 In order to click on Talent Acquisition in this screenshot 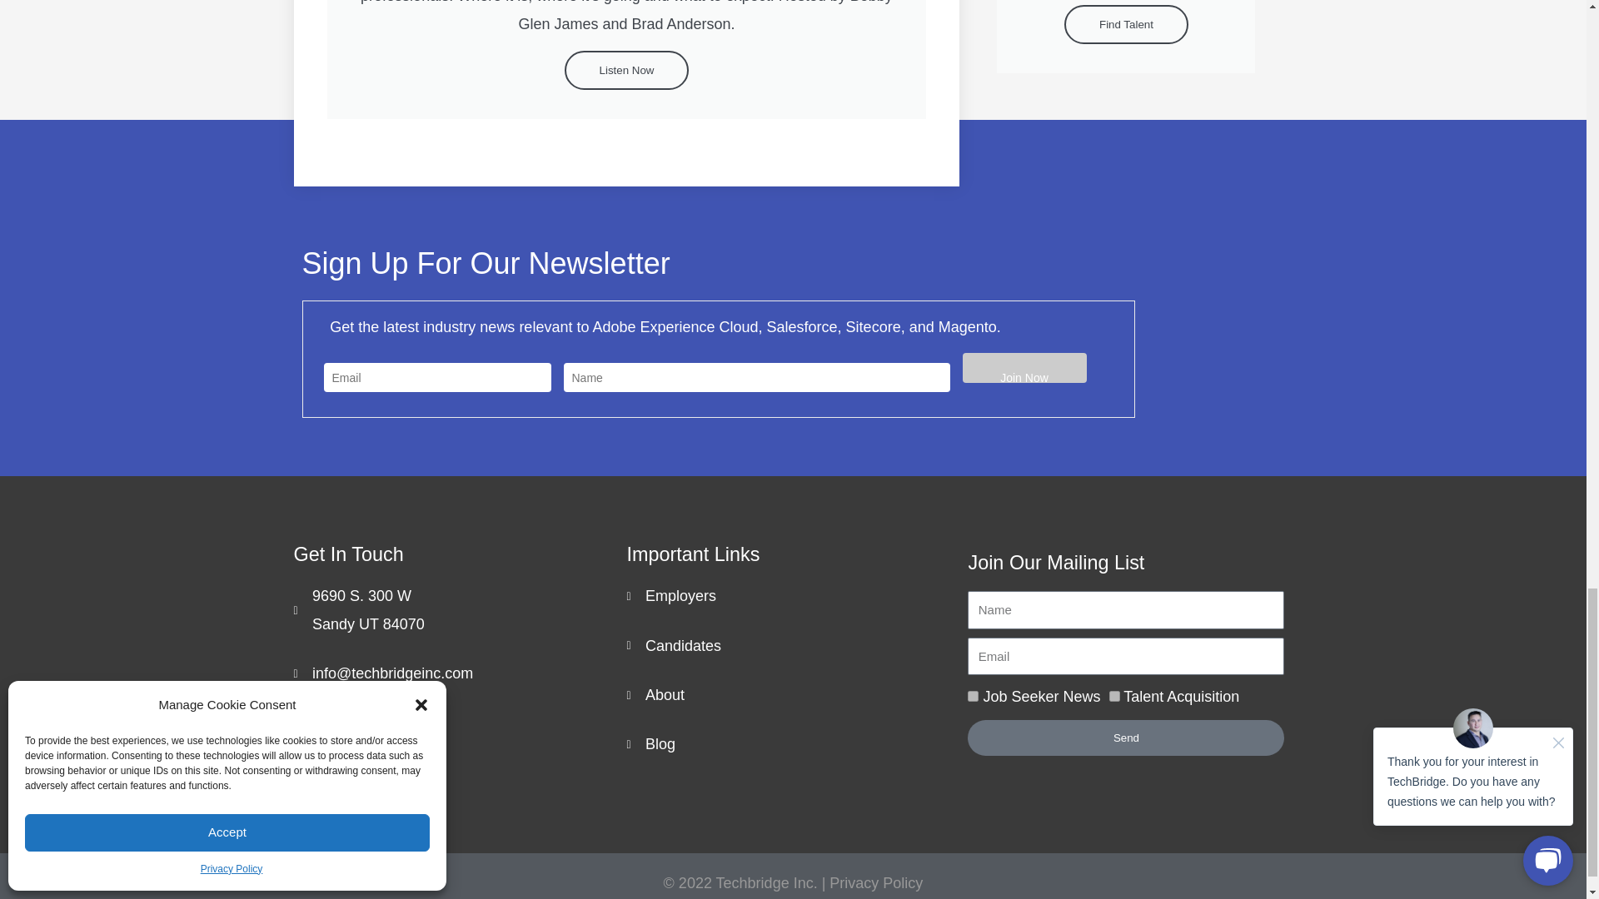, I will do `click(1114, 696)`.